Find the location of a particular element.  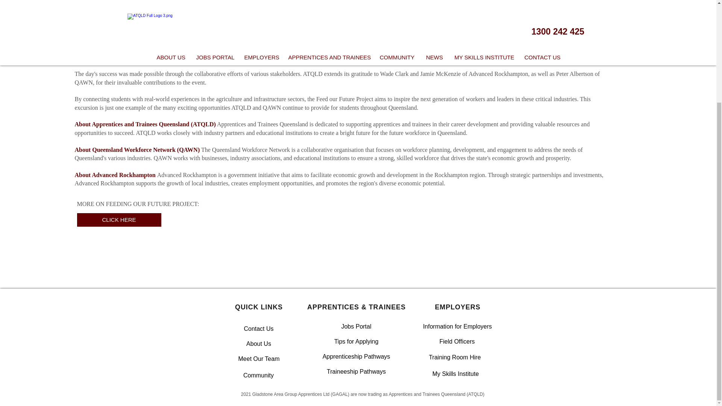

Jobs Portal is located at coordinates (356, 326).